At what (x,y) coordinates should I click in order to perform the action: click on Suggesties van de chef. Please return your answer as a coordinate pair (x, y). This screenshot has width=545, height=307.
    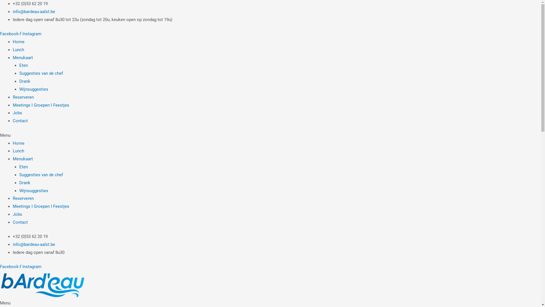
    Looking at the image, I should click on (41, 175).